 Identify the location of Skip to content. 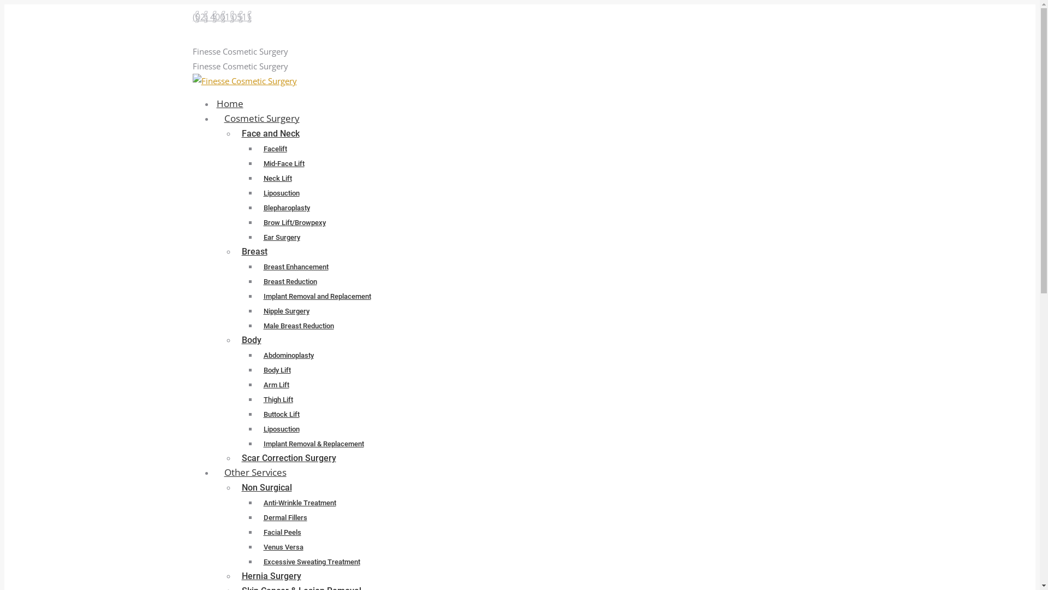
(4, 4).